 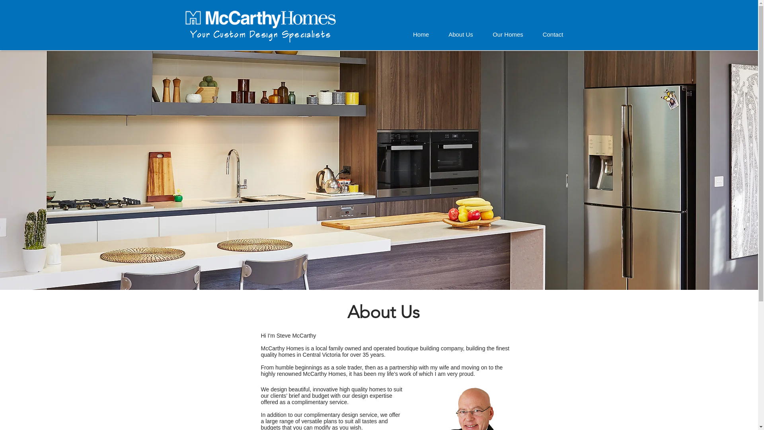 I want to click on Our Homes, so click(x=508, y=35).